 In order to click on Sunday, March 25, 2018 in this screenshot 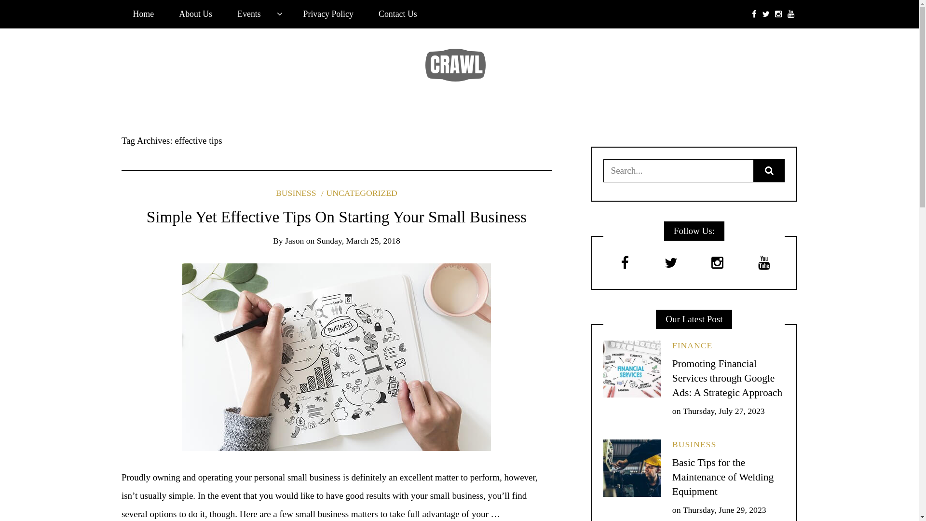, I will do `click(359, 240)`.